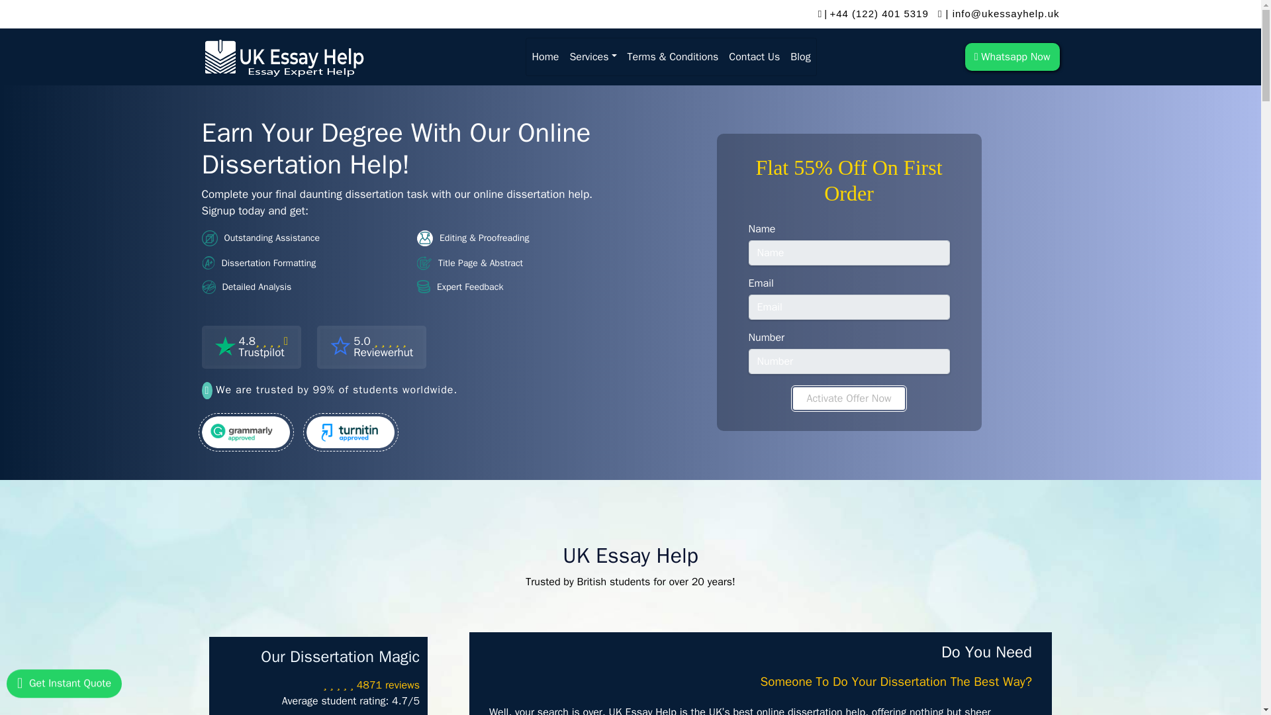  What do you see at coordinates (545, 56) in the screenshot?
I see `Contact Us` at bounding box center [545, 56].